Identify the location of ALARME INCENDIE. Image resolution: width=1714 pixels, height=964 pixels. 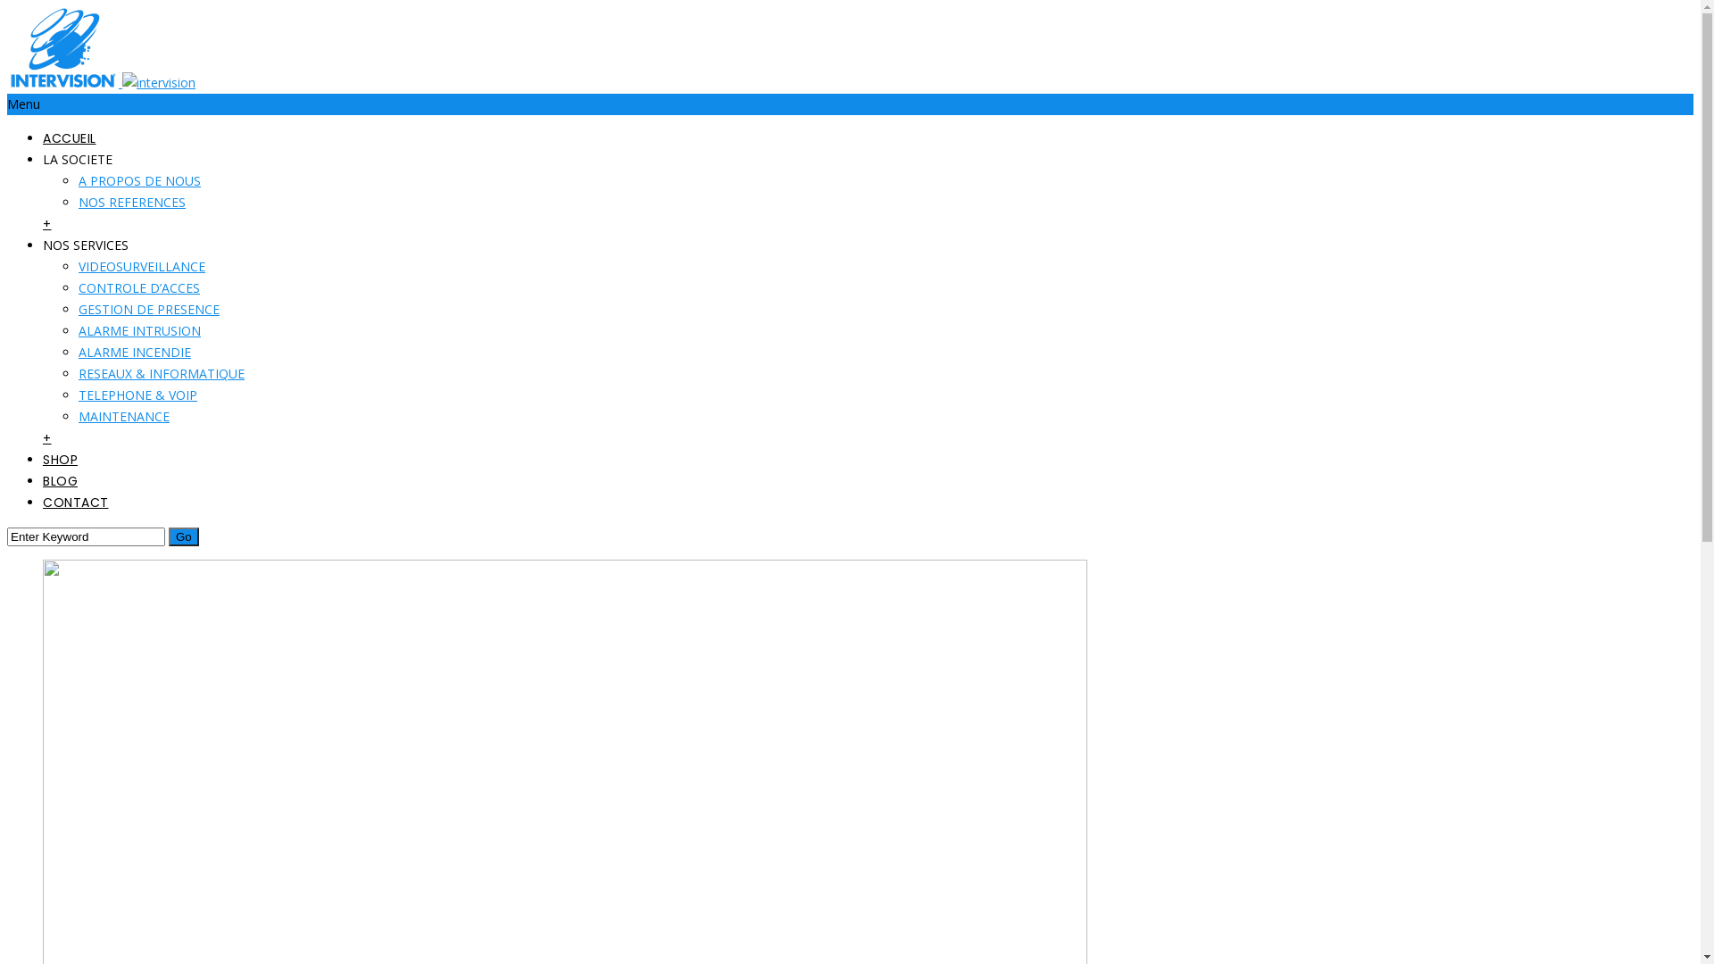
(135, 352).